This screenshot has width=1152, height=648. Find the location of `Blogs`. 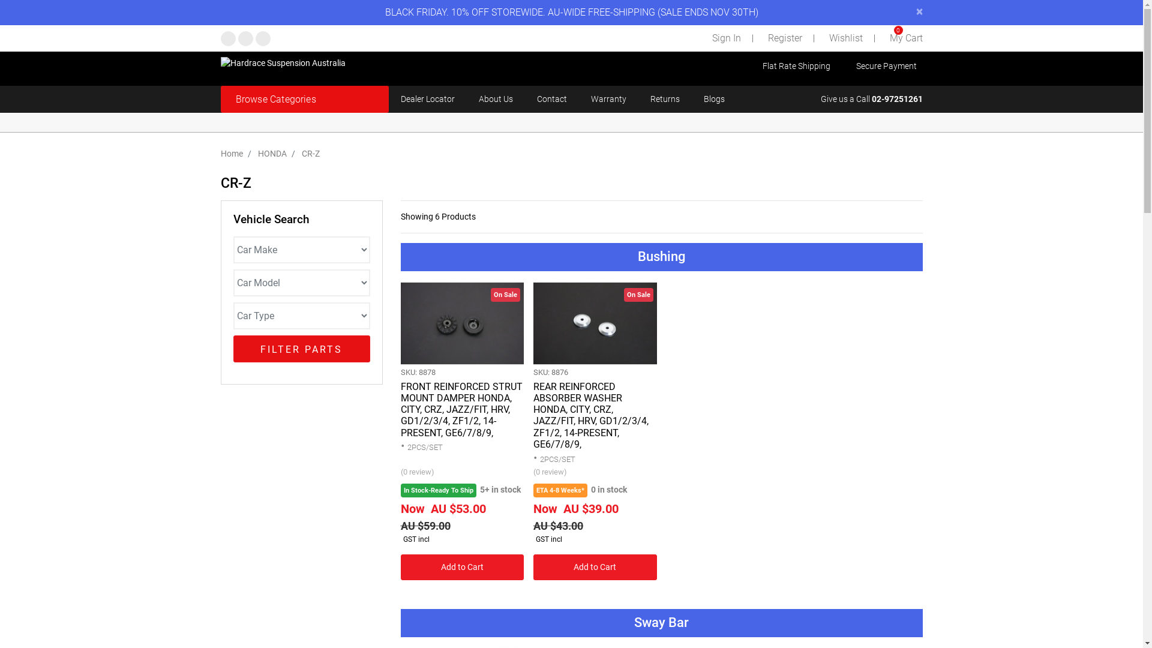

Blogs is located at coordinates (714, 100).